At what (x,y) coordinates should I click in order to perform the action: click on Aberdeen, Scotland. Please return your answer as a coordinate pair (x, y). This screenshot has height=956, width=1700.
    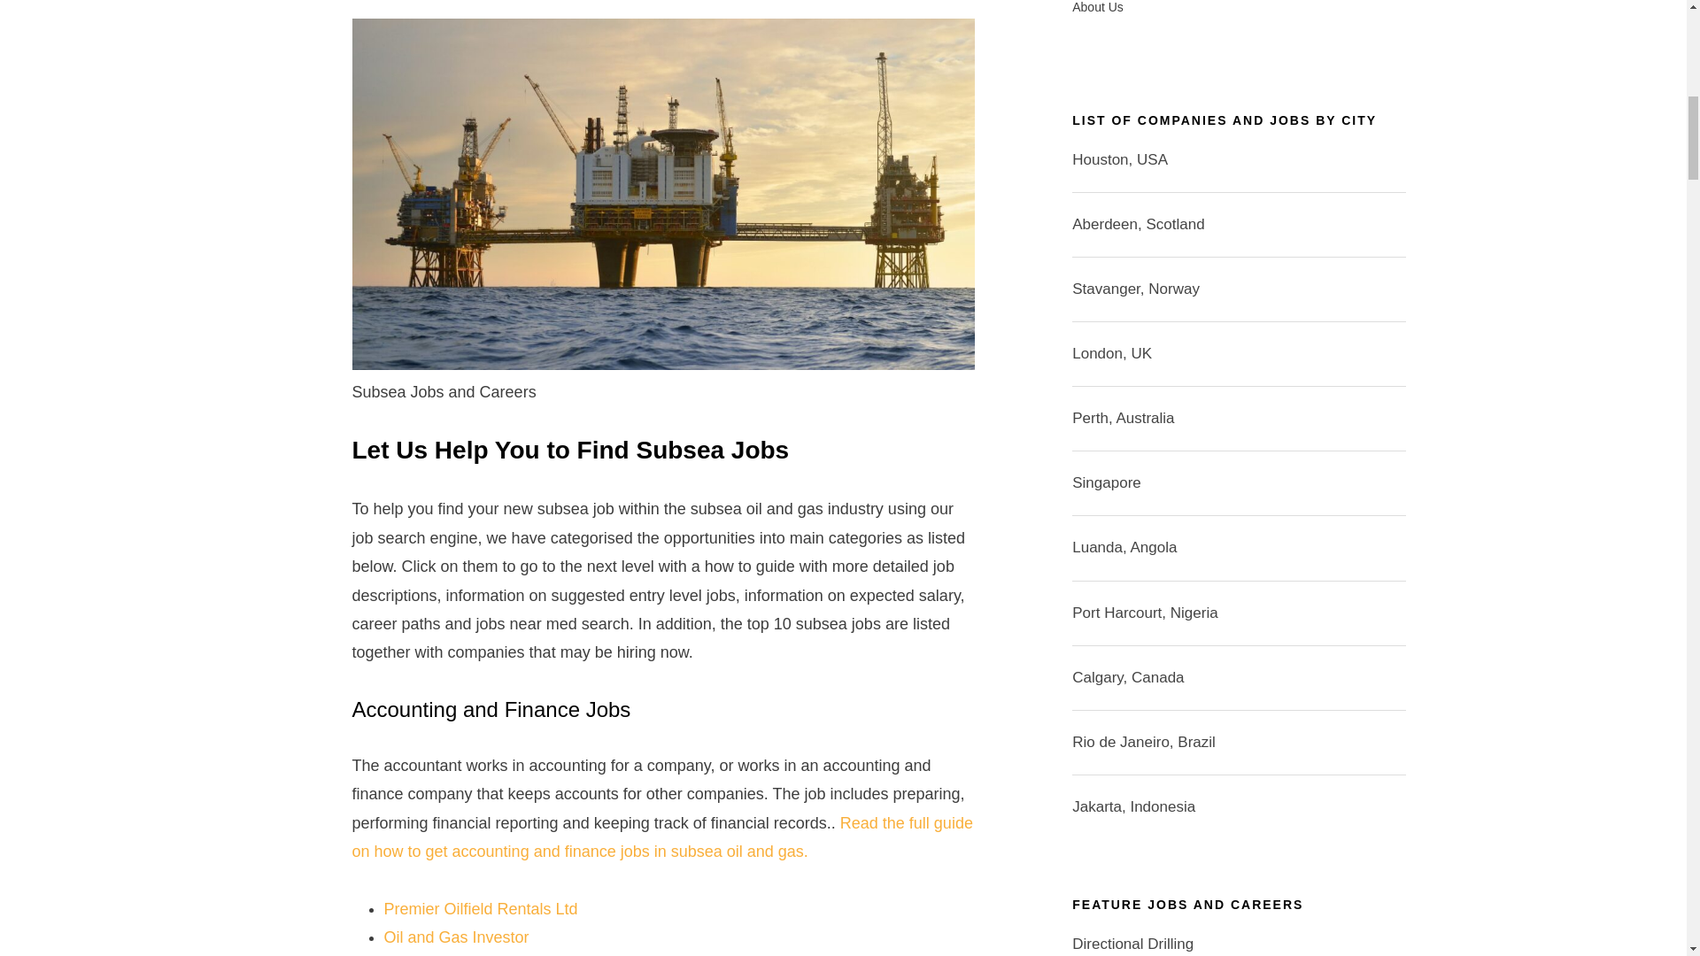
    Looking at the image, I should click on (1138, 225).